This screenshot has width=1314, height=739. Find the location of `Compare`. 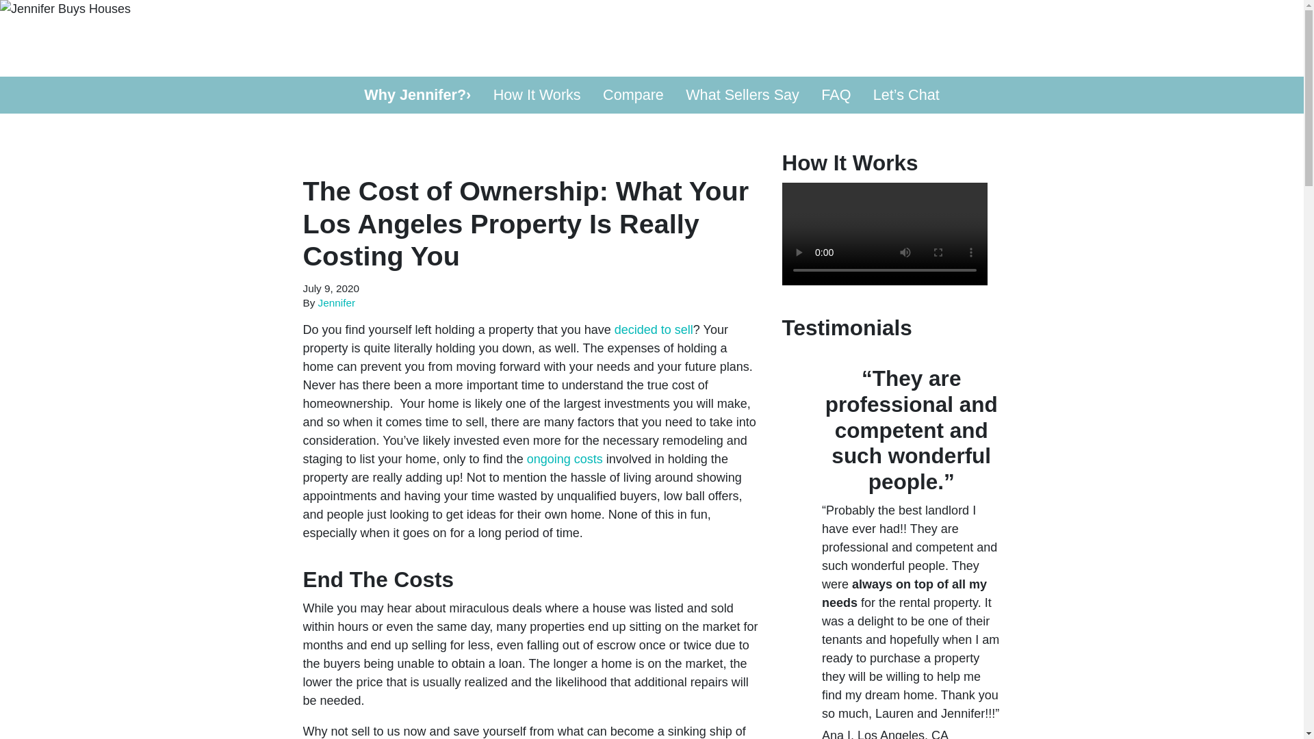

Compare is located at coordinates (634, 95).